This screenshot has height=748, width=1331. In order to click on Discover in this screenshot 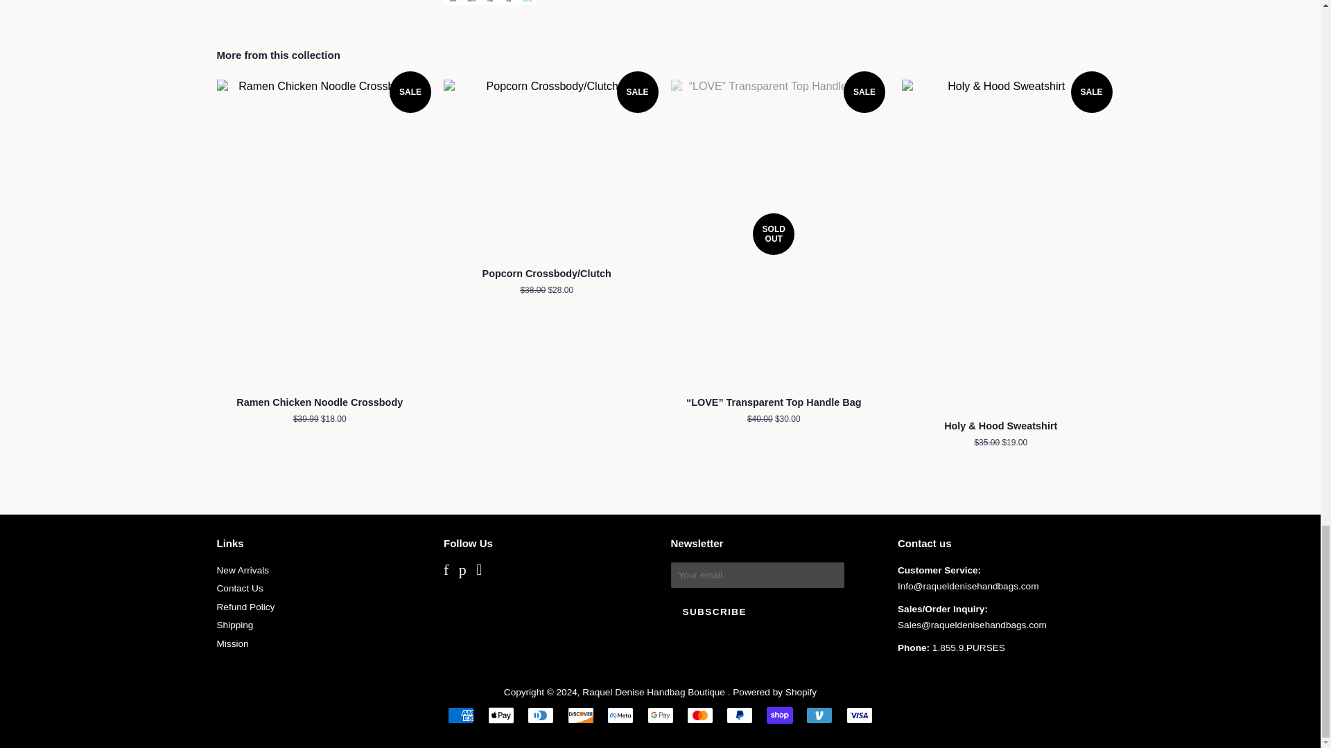, I will do `click(581, 715)`.